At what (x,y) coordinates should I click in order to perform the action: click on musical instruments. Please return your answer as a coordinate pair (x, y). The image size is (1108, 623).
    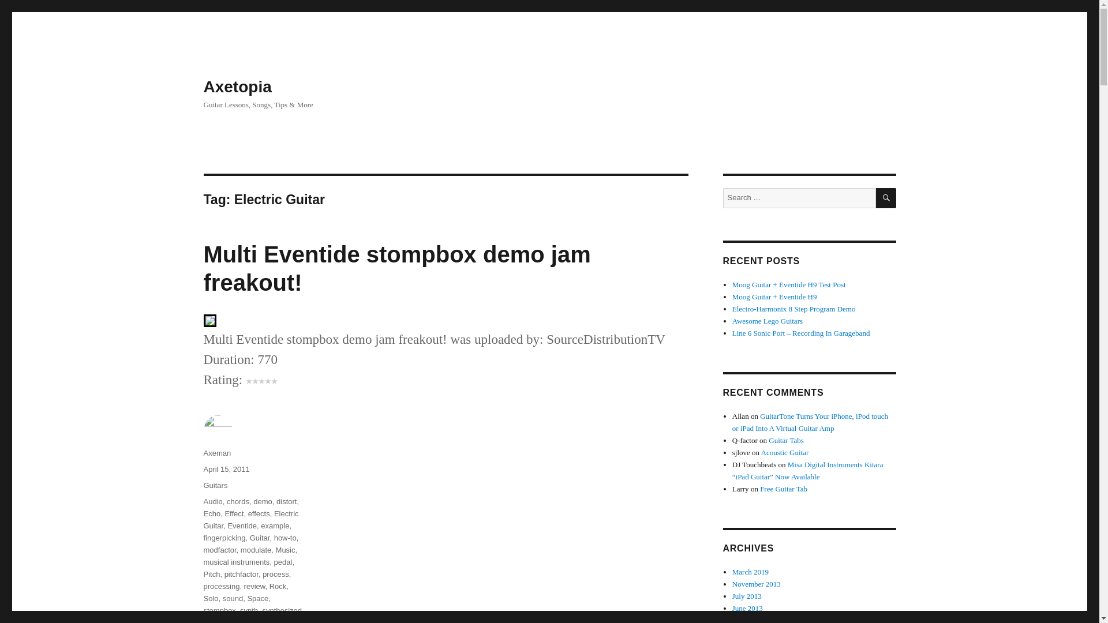
    Looking at the image, I should click on (235, 562).